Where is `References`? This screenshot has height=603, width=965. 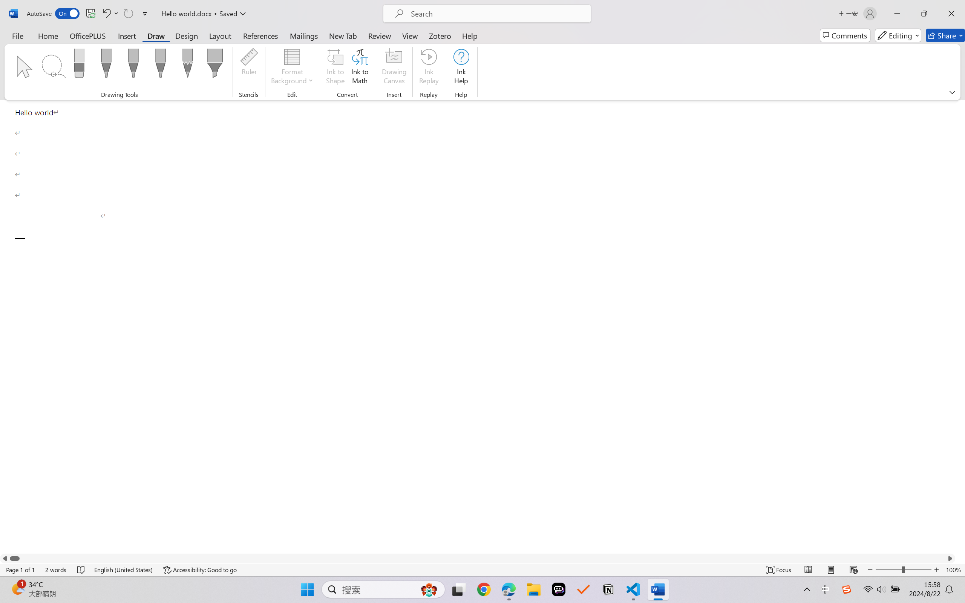 References is located at coordinates (261, 35).